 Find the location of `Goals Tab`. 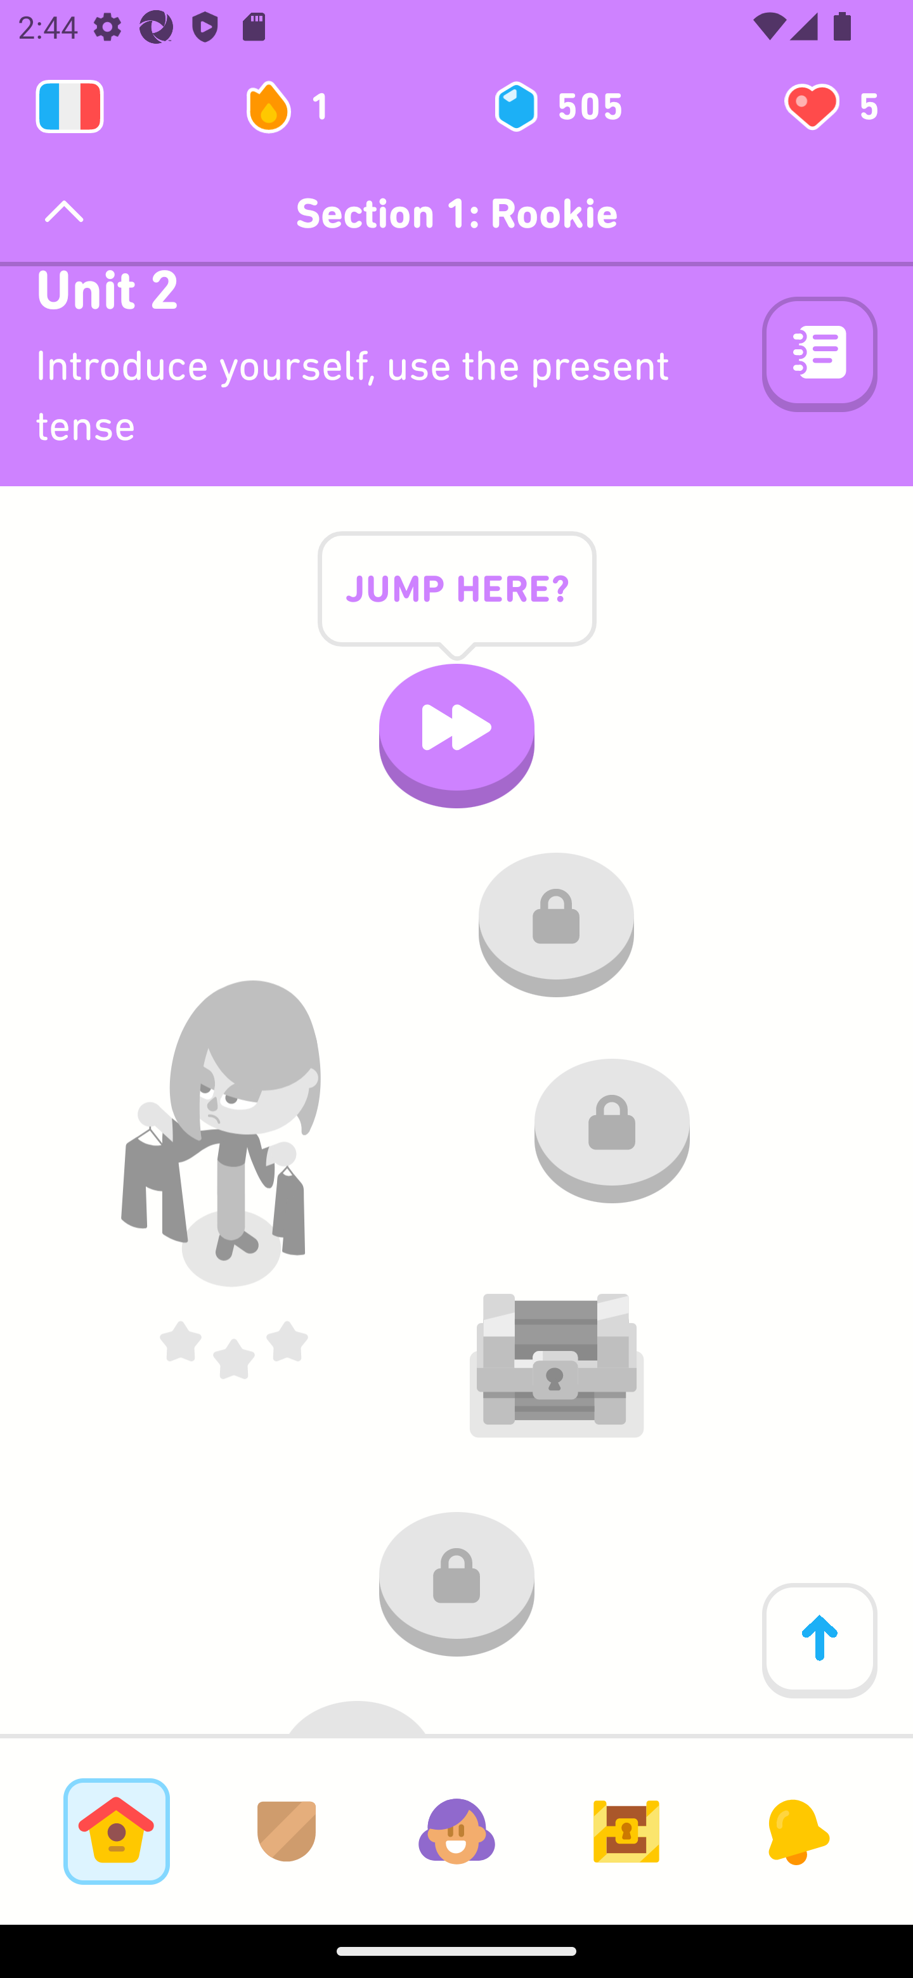

Goals Tab is located at coordinates (626, 1831).